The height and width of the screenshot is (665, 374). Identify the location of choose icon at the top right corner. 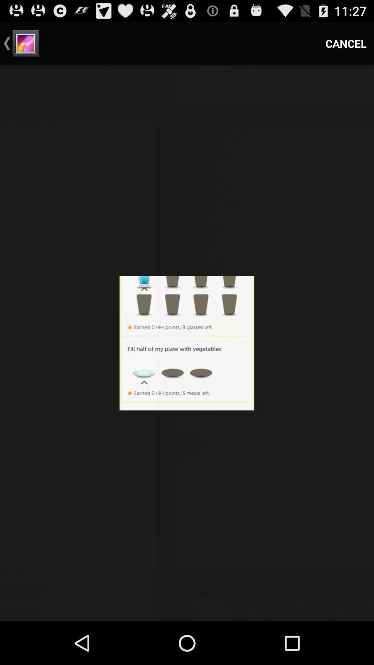
(346, 44).